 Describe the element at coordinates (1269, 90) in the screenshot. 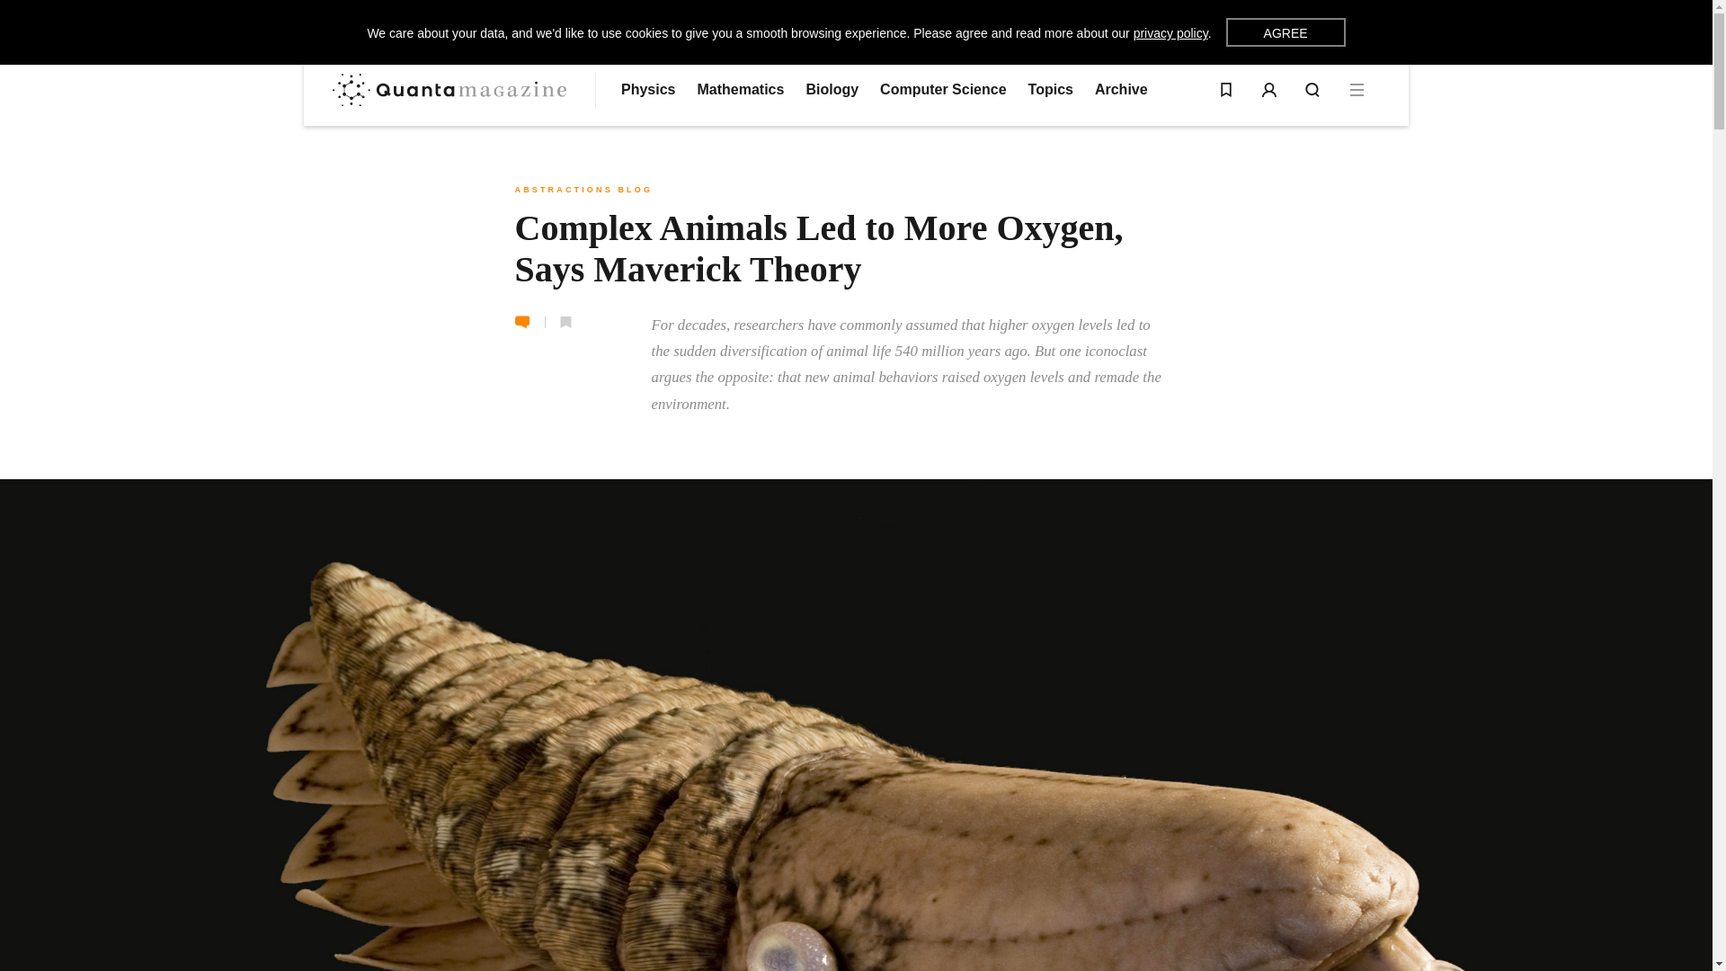

I see `Login` at that location.